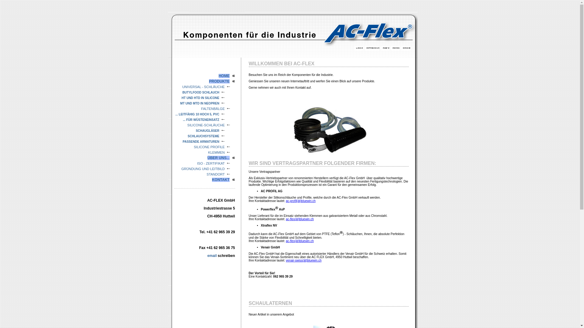 This screenshot has width=584, height=328. What do you see at coordinates (216, 174) in the screenshot?
I see `STANDORT` at bounding box center [216, 174].